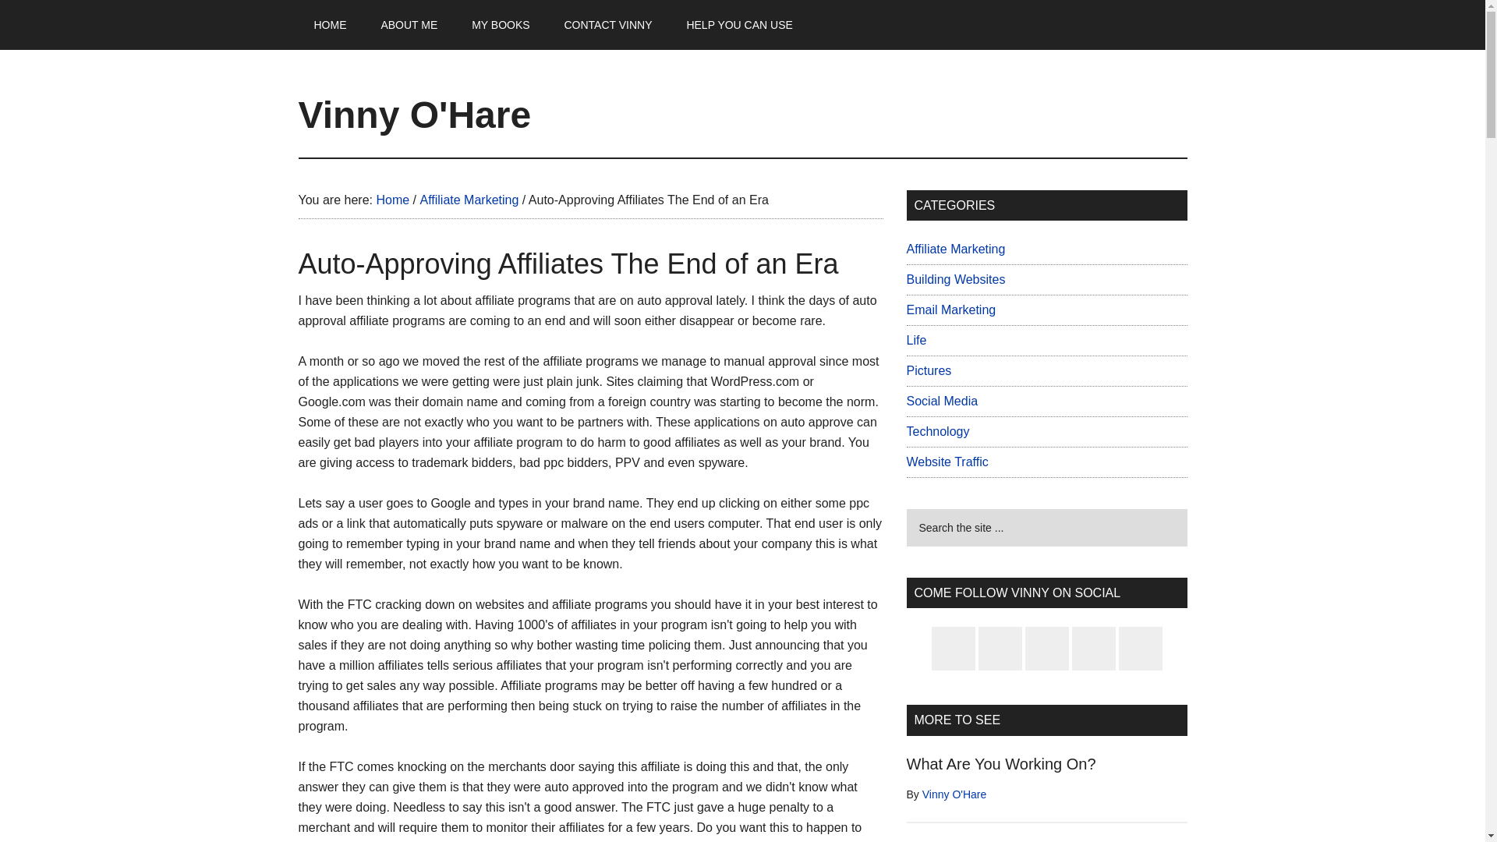 The width and height of the screenshot is (1497, 842). What do you see at coordinates (1000, 764) in the screenshot?
I see `What Are You Working On?` at bounding box center [1000, 764].